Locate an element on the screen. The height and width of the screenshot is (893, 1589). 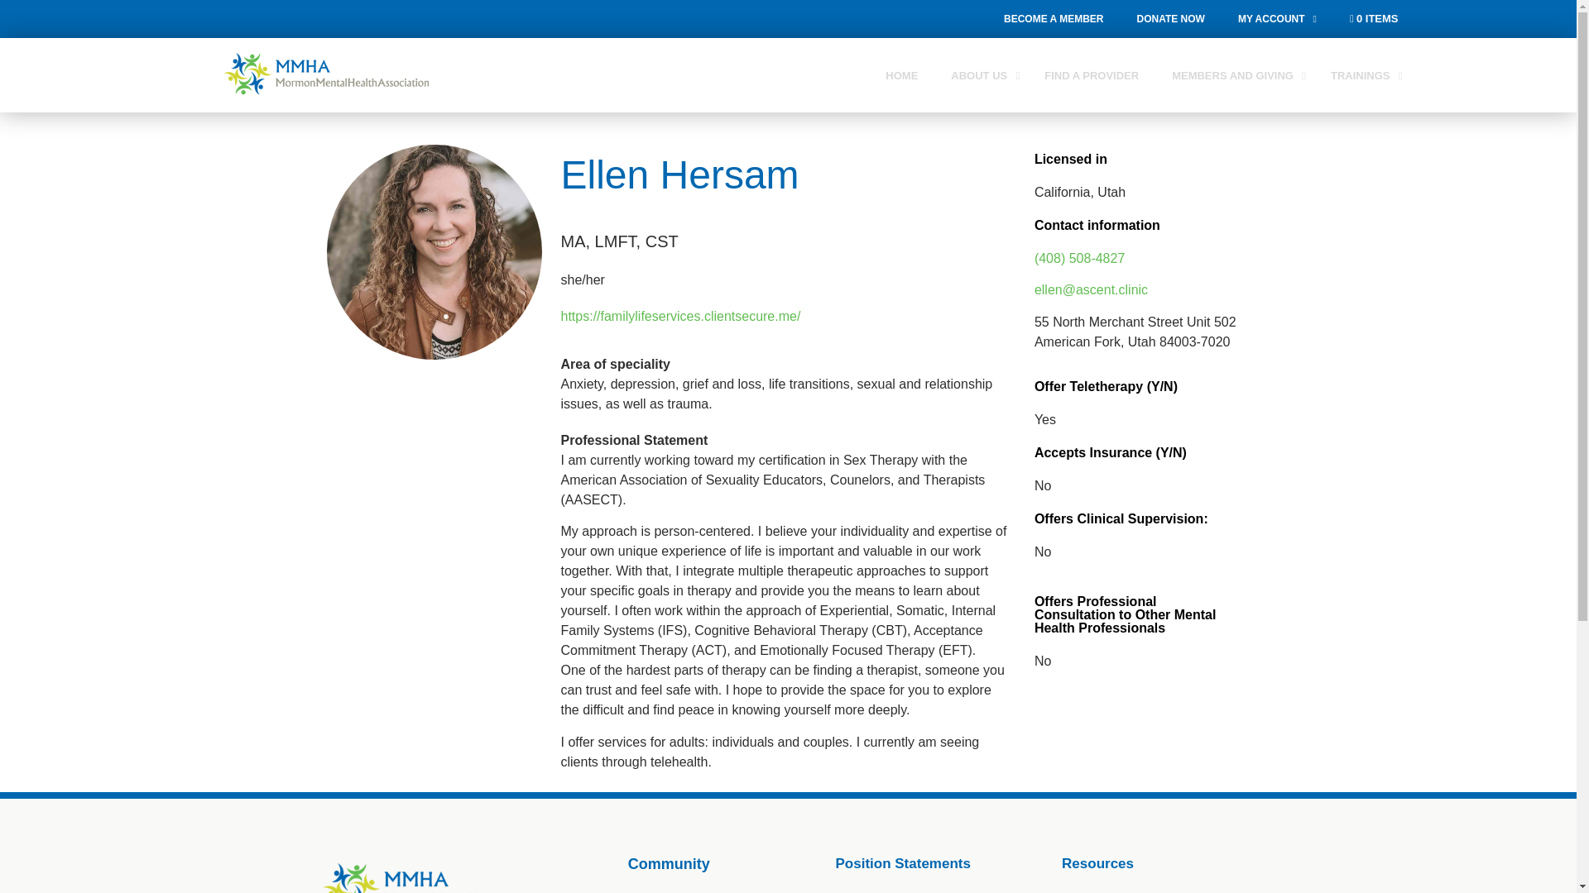
ABOUT US is located at coordinates (981, 74).